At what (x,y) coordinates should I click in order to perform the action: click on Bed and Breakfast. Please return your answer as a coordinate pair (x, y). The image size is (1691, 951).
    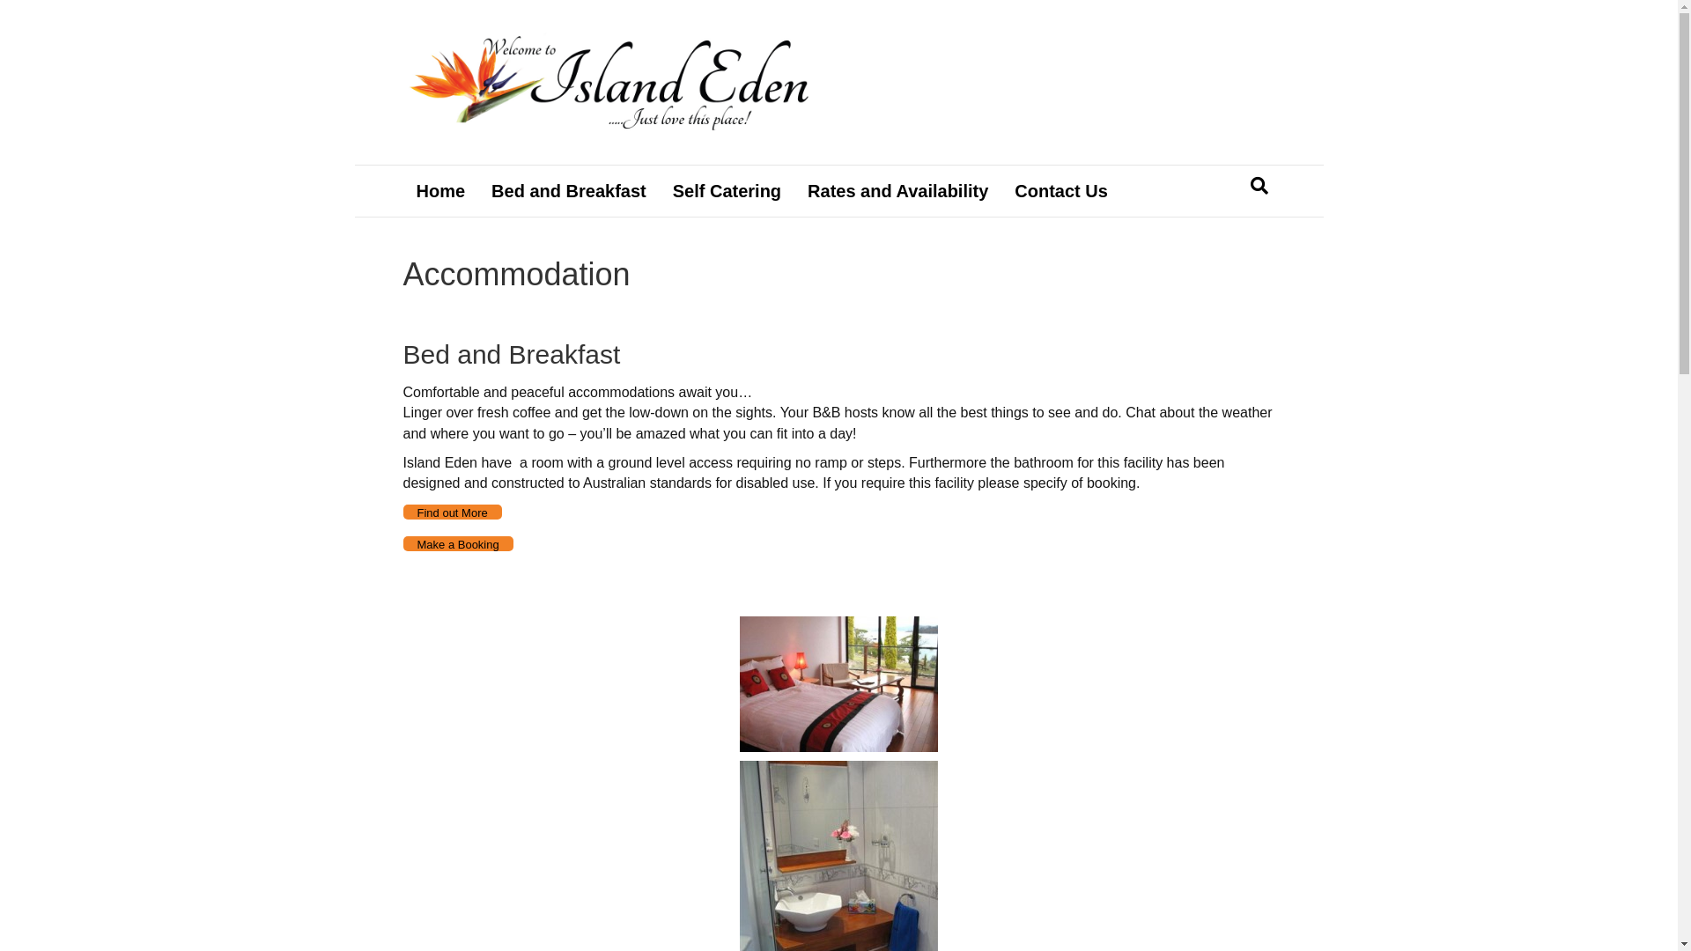
    Looking at the image, I should click on (569, 191).